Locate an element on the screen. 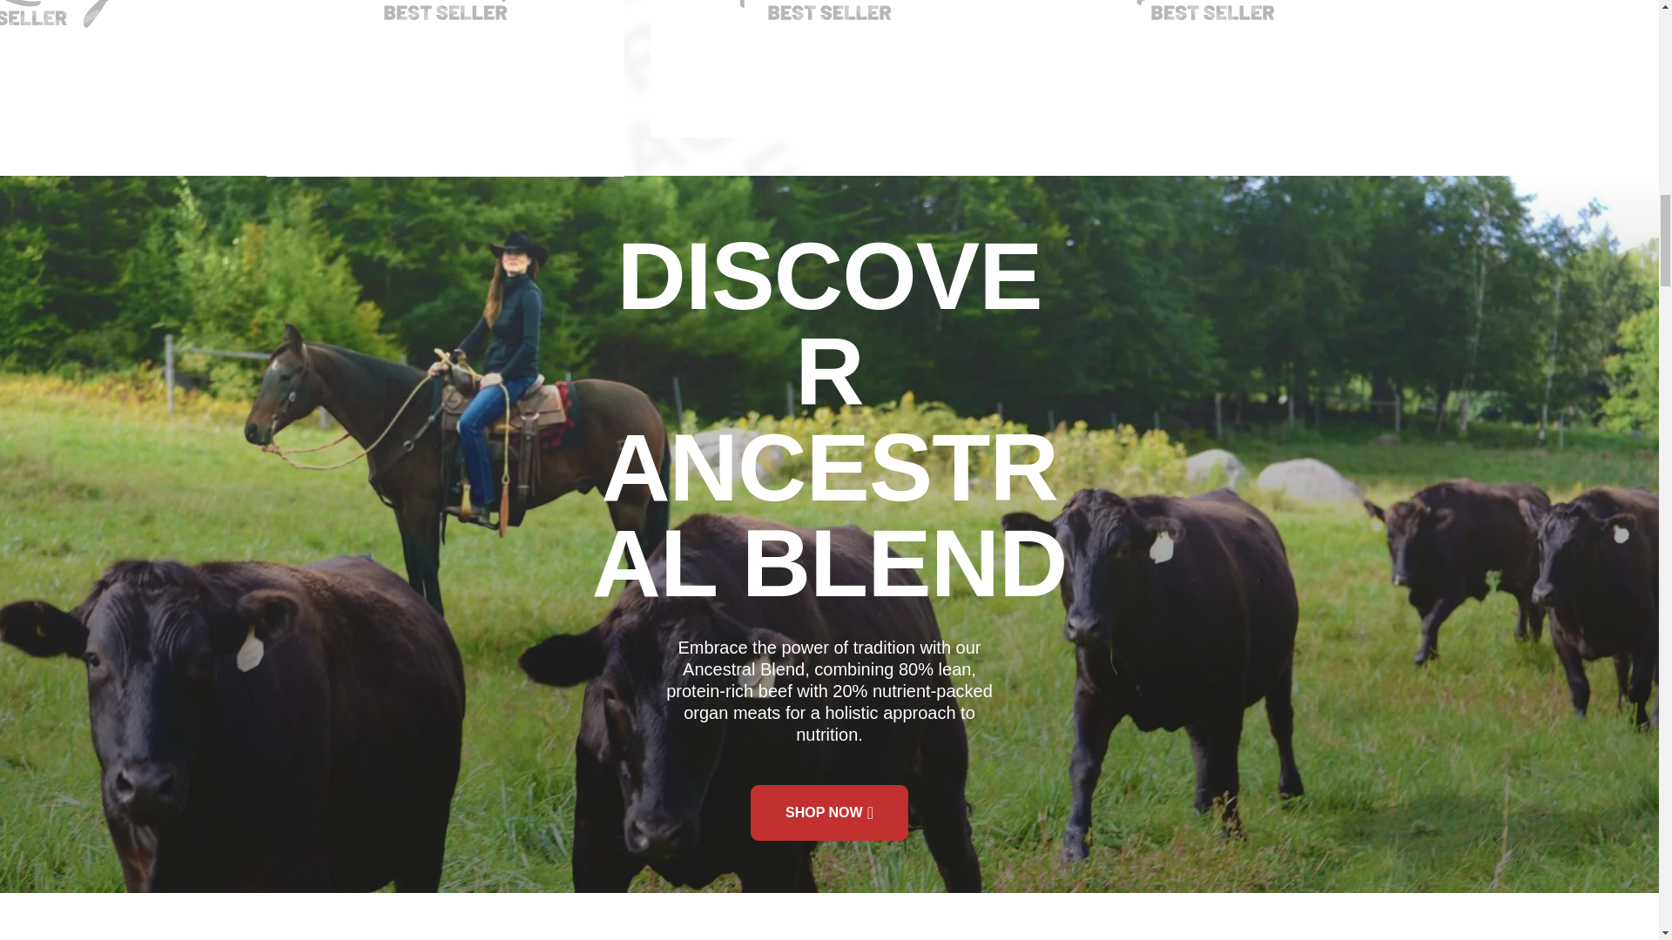 Image resolution: width=1672 pixels, height=940 pixels. SHOP NOW is located at coordinates (829, 812).